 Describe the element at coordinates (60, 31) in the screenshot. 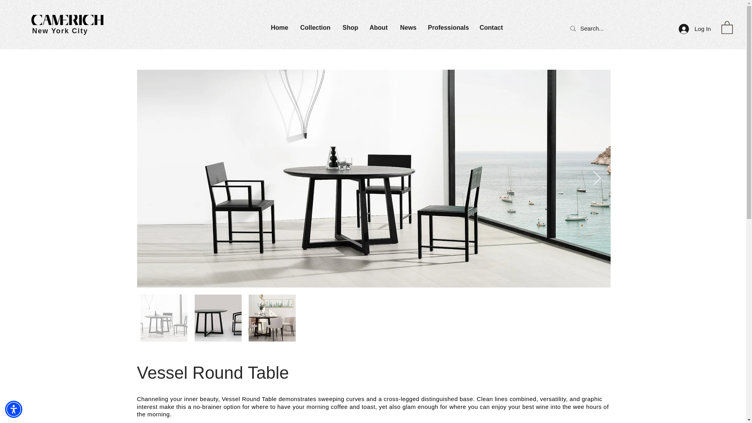

I see `New York City` at that location.